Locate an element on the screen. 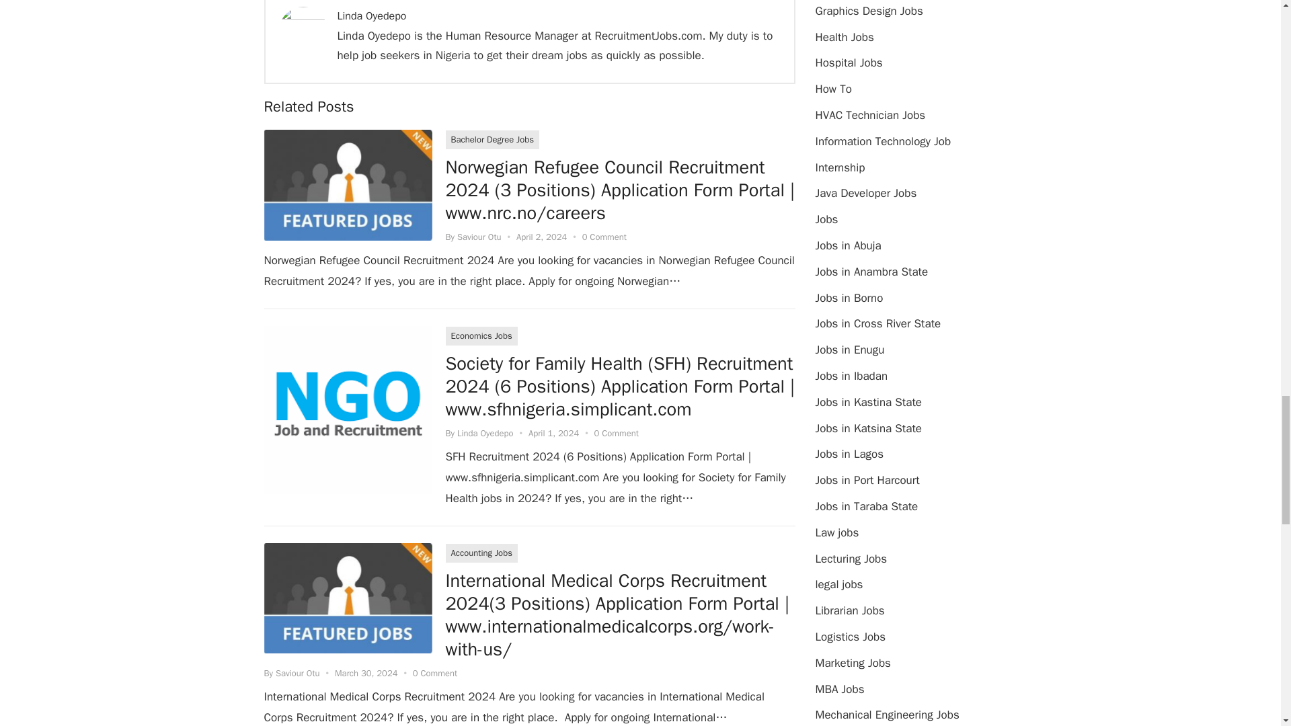 Image resolution: width=1291 pixels, height=726 pixels. Saviour Otu is located at coordinates (298, 672).